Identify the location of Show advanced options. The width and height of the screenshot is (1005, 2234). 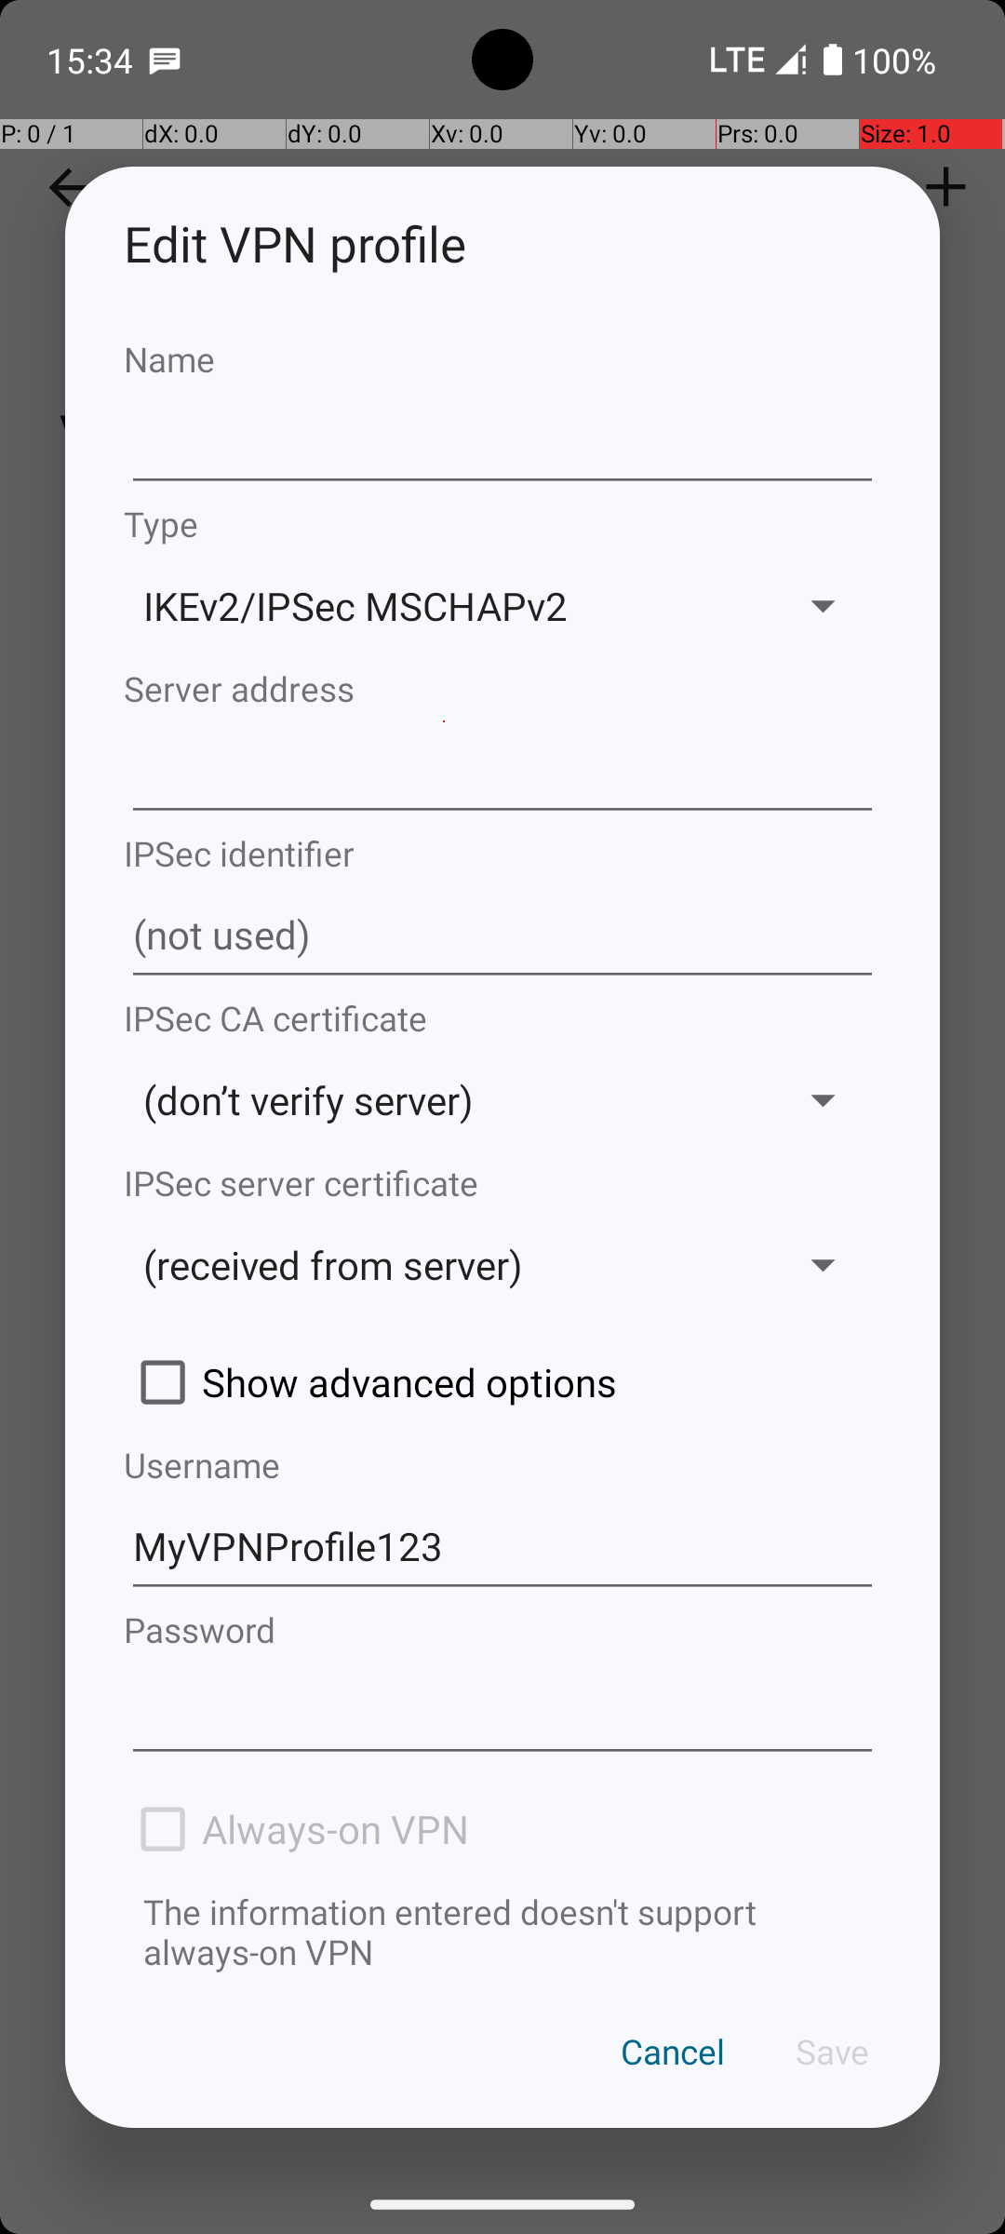
(502, 1382).